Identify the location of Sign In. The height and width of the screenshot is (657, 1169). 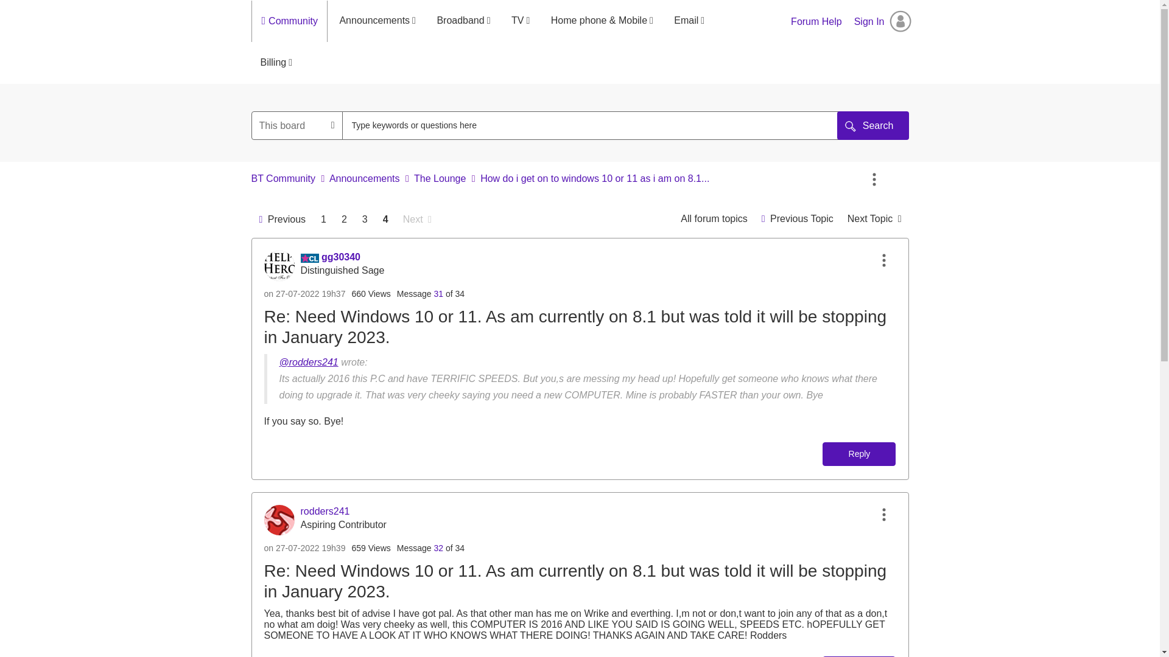
(883, 21).